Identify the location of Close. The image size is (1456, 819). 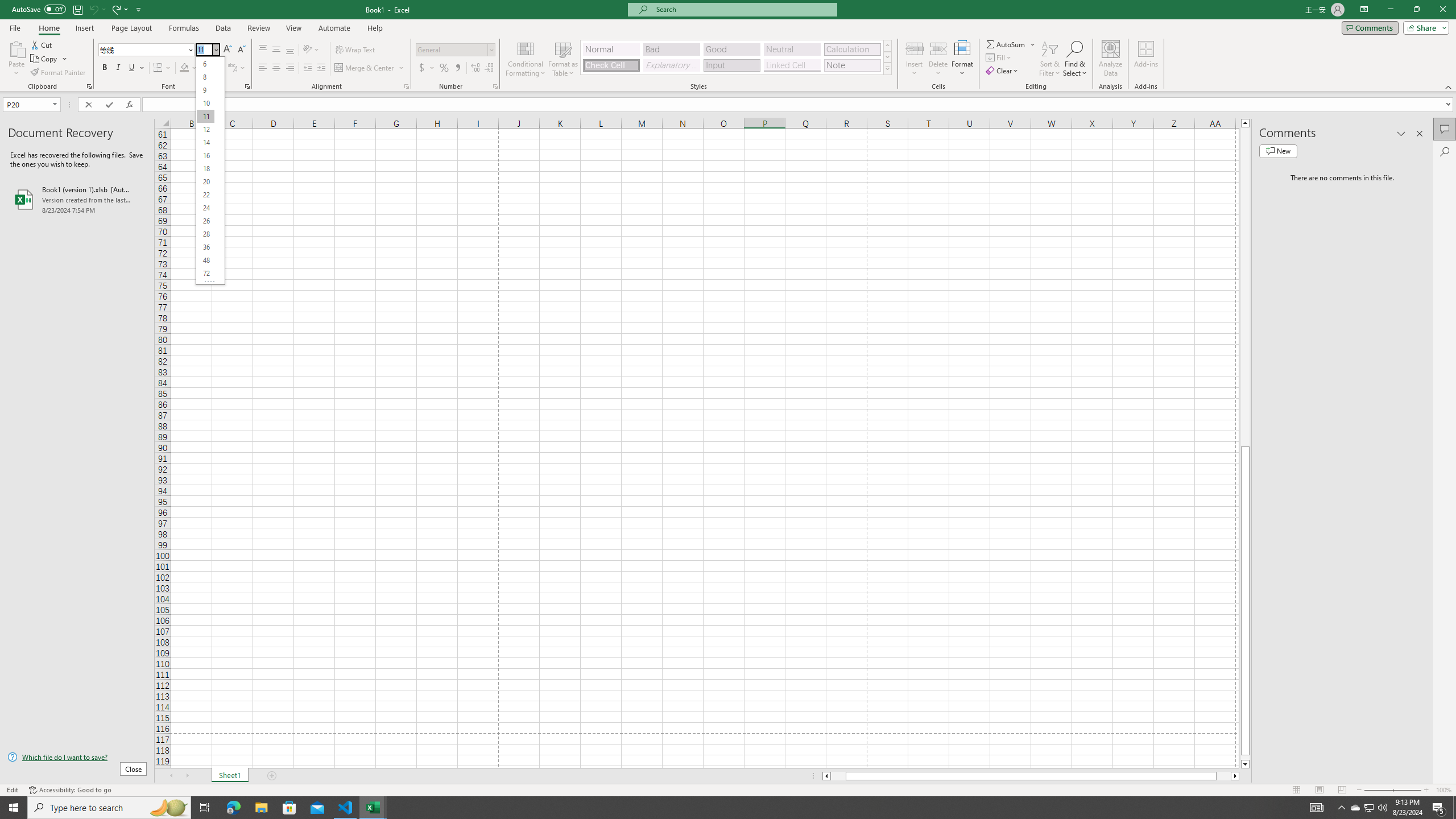
(216, 49).